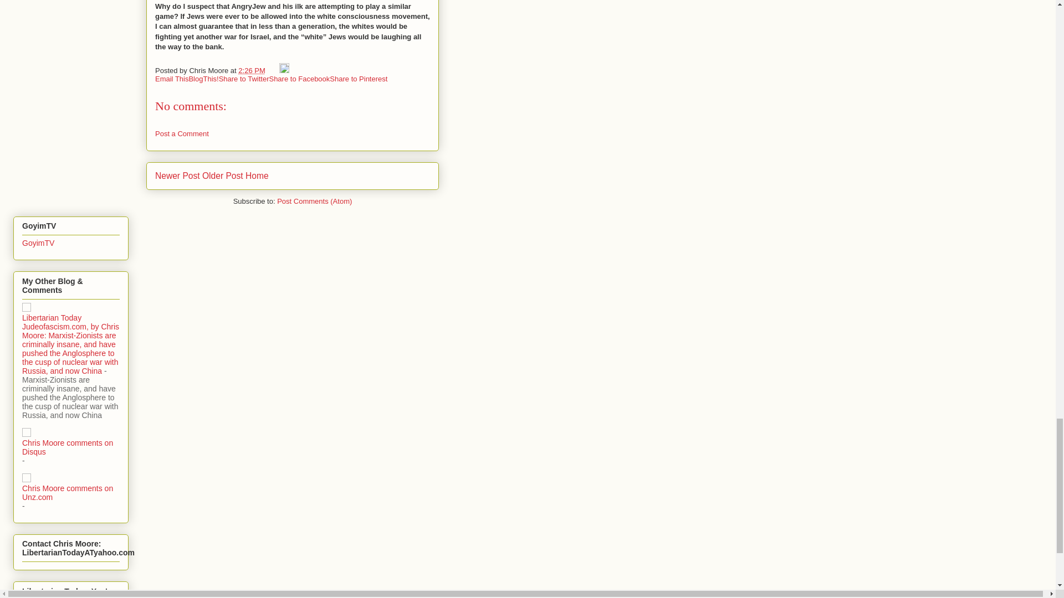  What do you see at coordinates (244, 78) in the screenshot?
I see `Share to Twitter` at bounding box center [244, 78].